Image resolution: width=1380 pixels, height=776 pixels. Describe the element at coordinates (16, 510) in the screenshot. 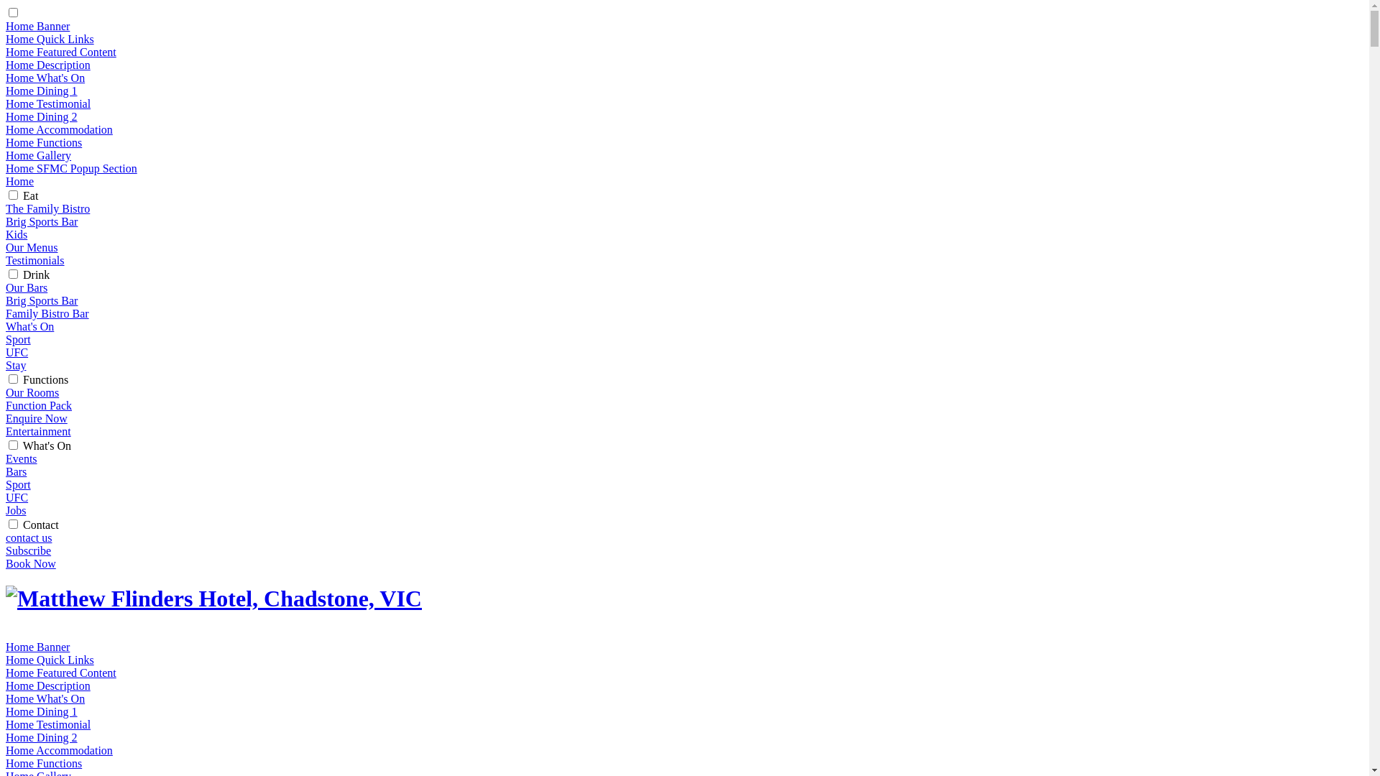

I see `Jobs` at that location.